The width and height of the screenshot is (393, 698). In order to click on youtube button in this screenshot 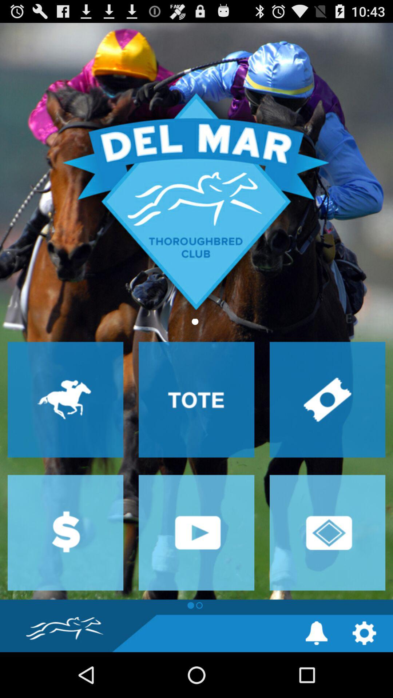, I will do `click(196, 533)`.